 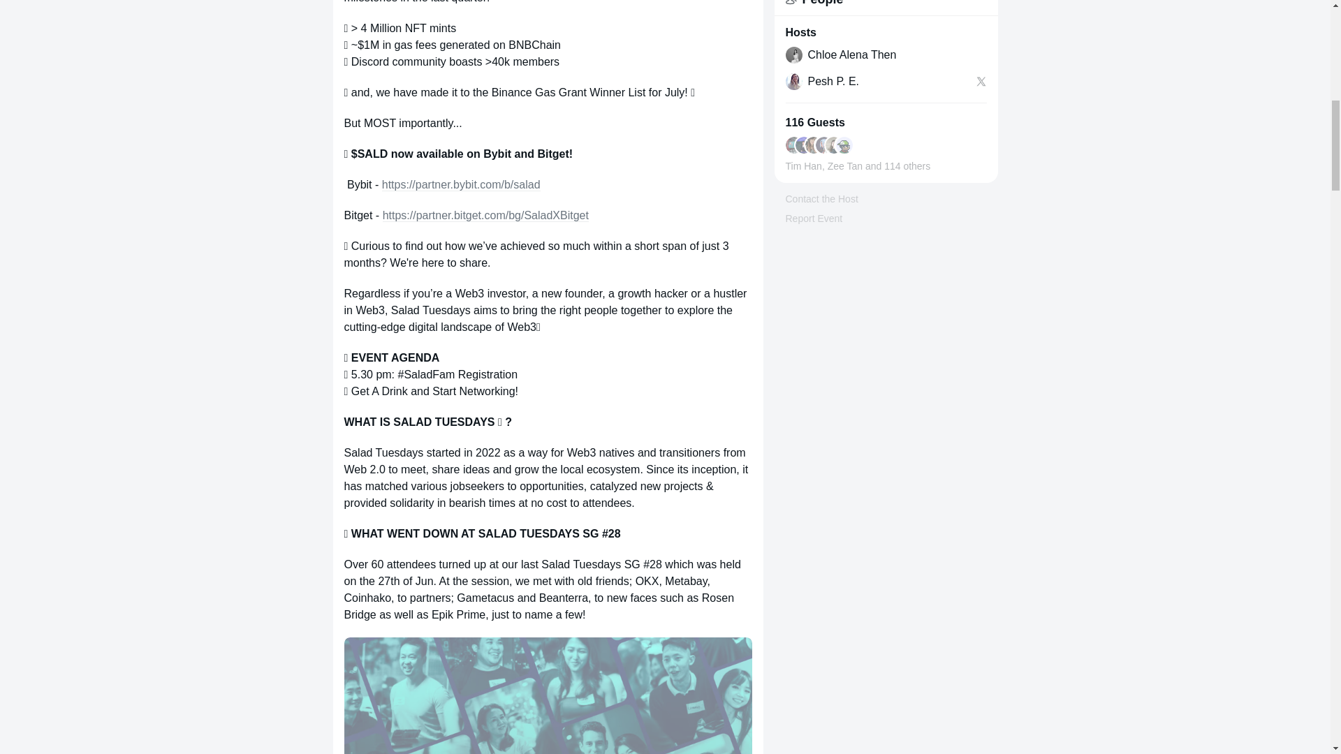 What do you see at coordinates (858, 155) in the screenshot?
I see `Tim Han, Zee Tan and 114 others` at bounding box center [858, 155].